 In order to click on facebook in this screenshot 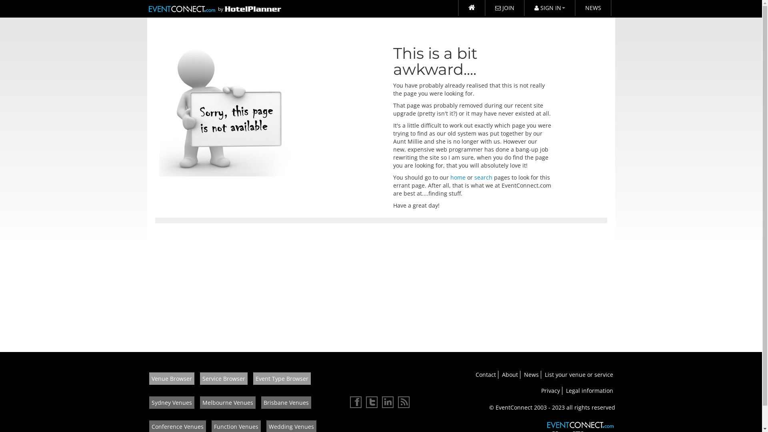, I will do `click(356, 402)`.